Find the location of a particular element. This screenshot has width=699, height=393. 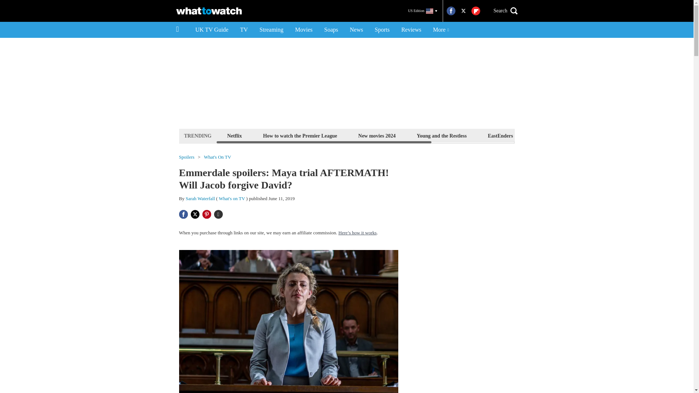

How to watch the Premier League is located at coordinates (300, 135).